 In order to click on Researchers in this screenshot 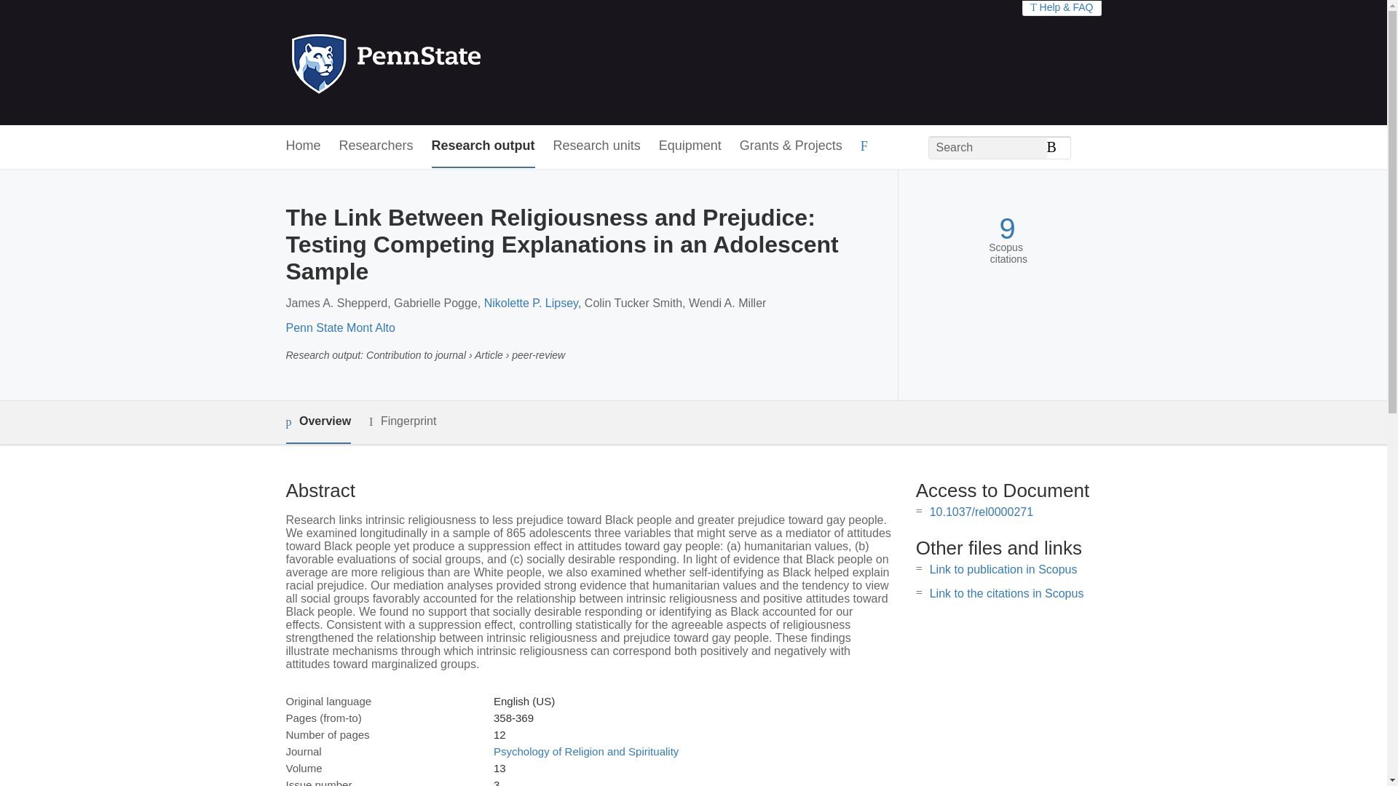, I will do `click(376, 146)`.